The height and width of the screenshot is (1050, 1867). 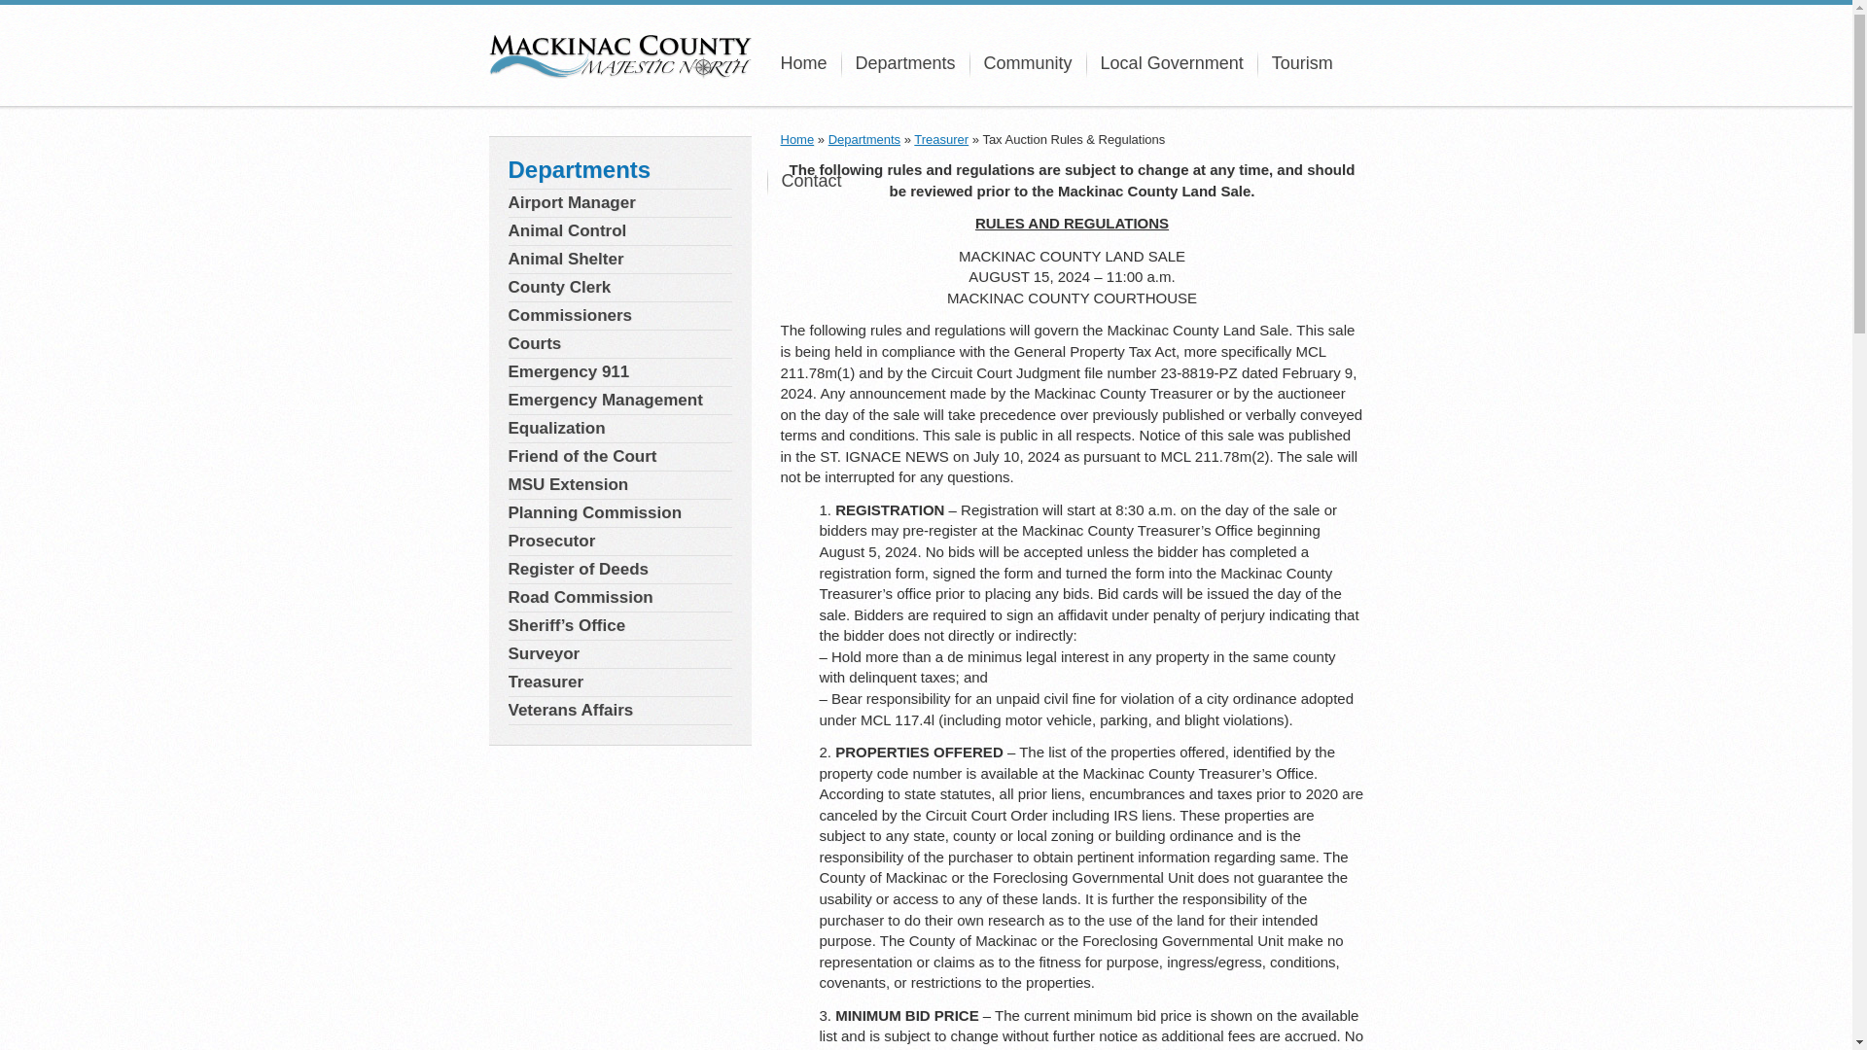 I want to click on Community, so click(x=1029, y=63).